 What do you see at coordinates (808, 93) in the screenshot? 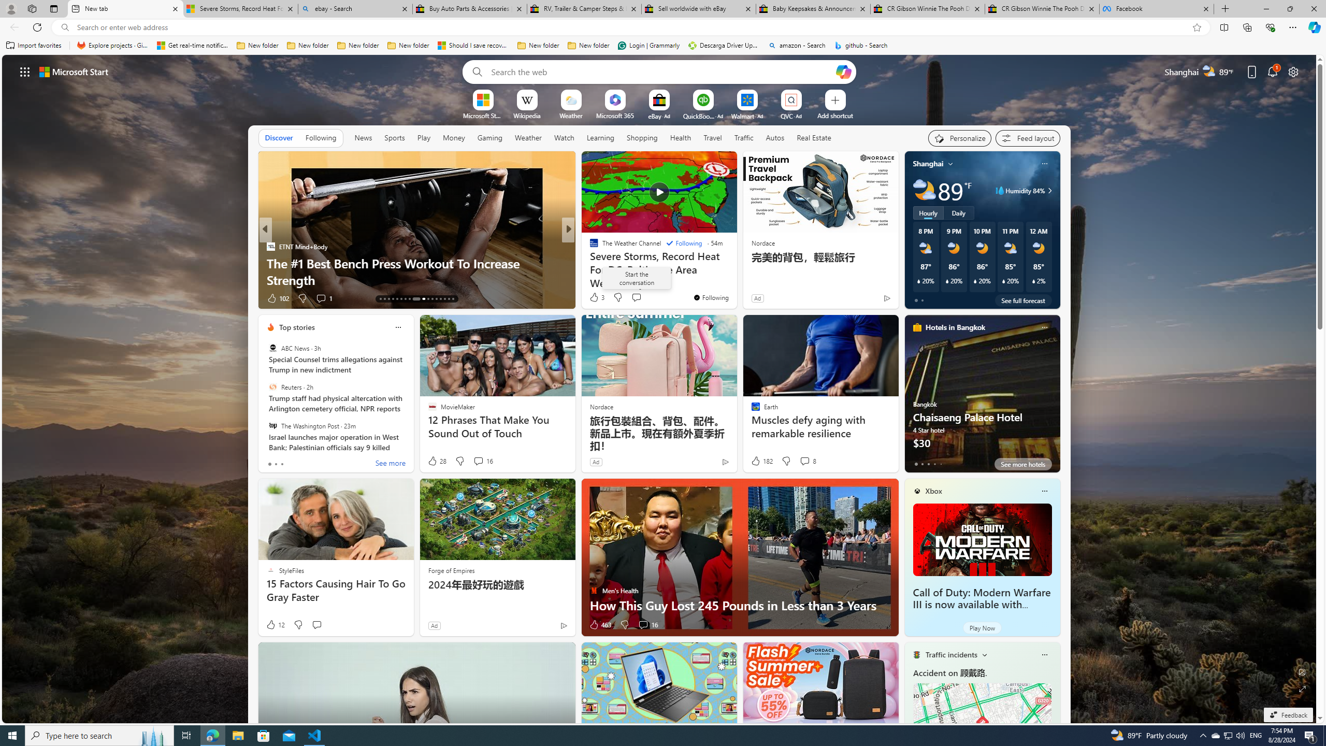
I see `More Options` at bounding box center [808, 93].